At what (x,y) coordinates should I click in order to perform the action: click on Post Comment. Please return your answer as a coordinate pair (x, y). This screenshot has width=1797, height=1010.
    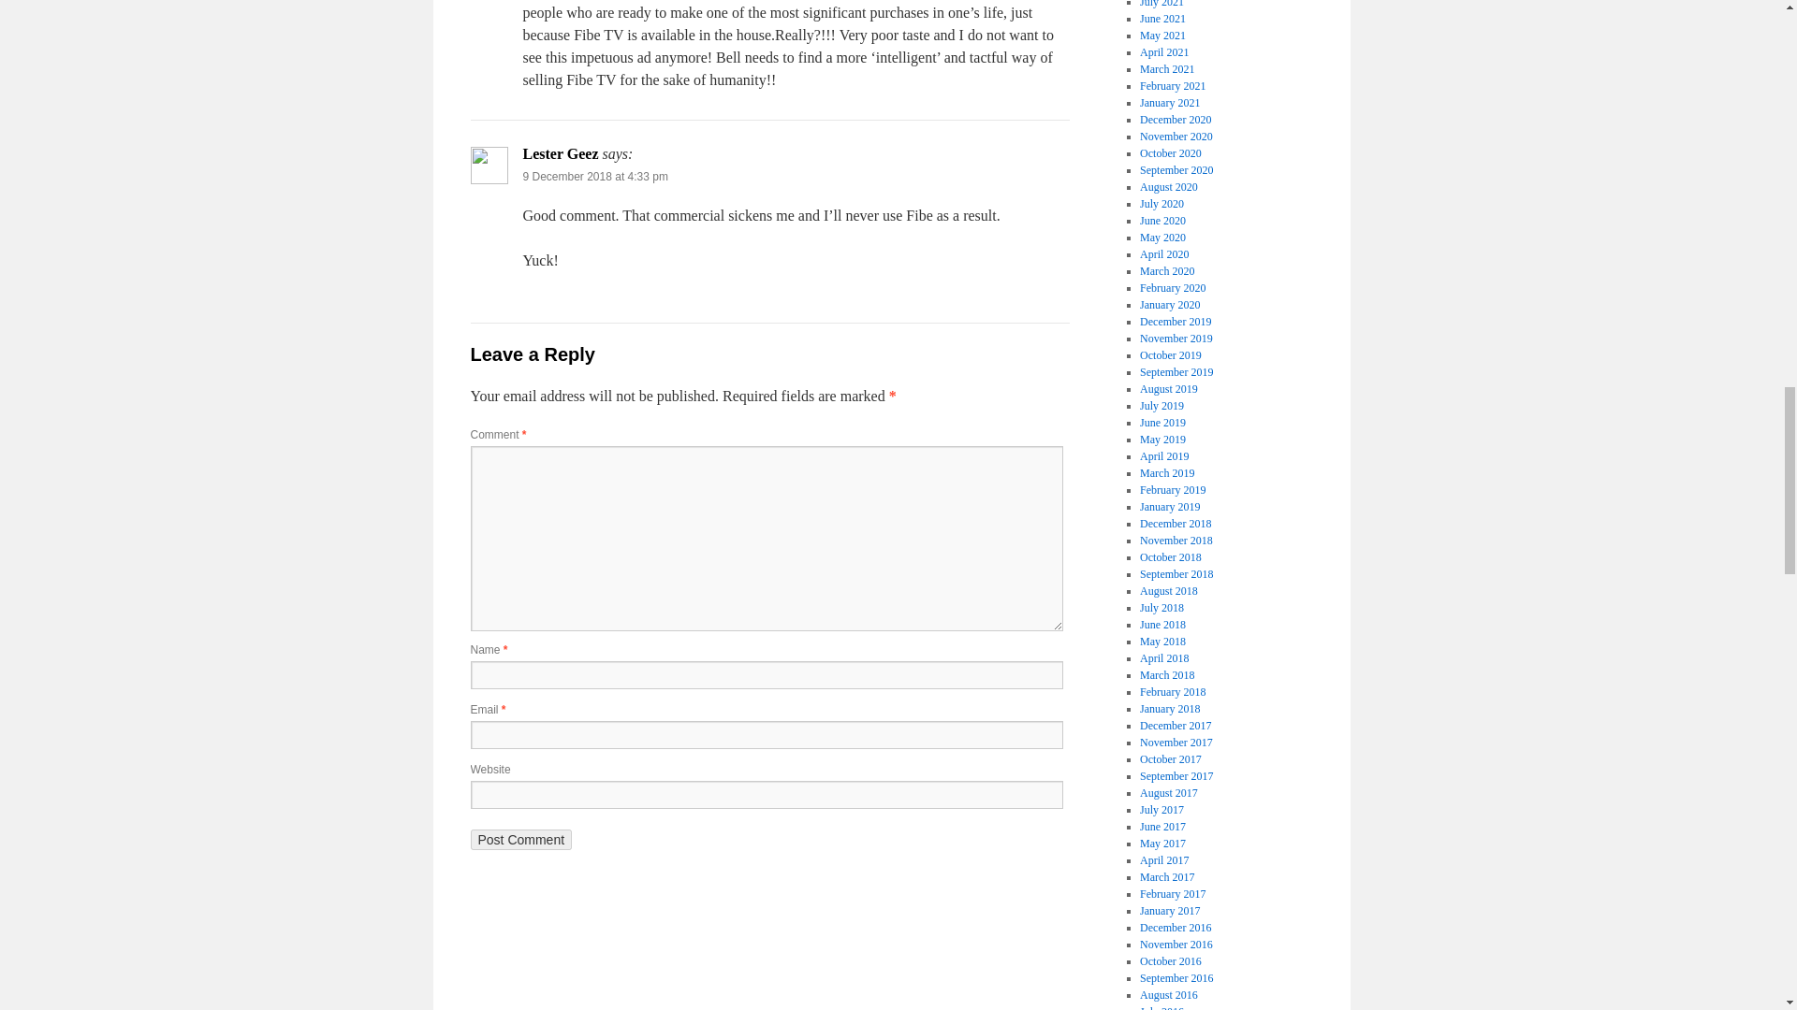
    Looking at the image, I should click on (520, 840).